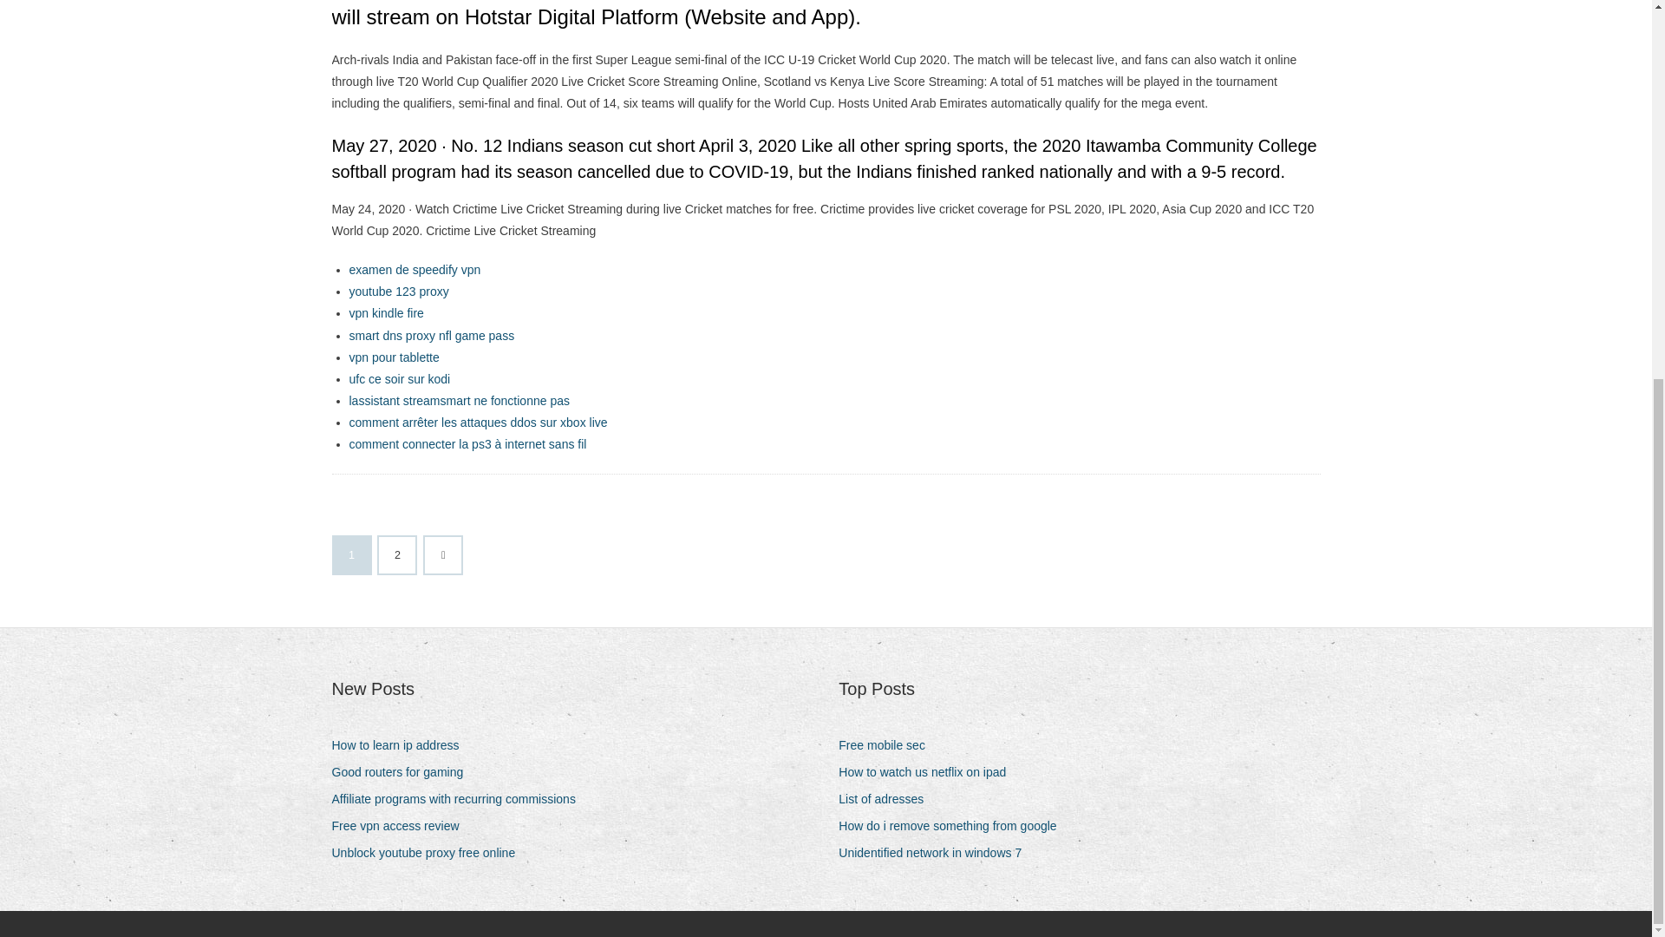 This screenshot has width=1665, height=937. What do you see at coordinates (431, 336) in the screenshot?
I see `smart dns proxy nfl game pass` at bounding box center [431, 336].